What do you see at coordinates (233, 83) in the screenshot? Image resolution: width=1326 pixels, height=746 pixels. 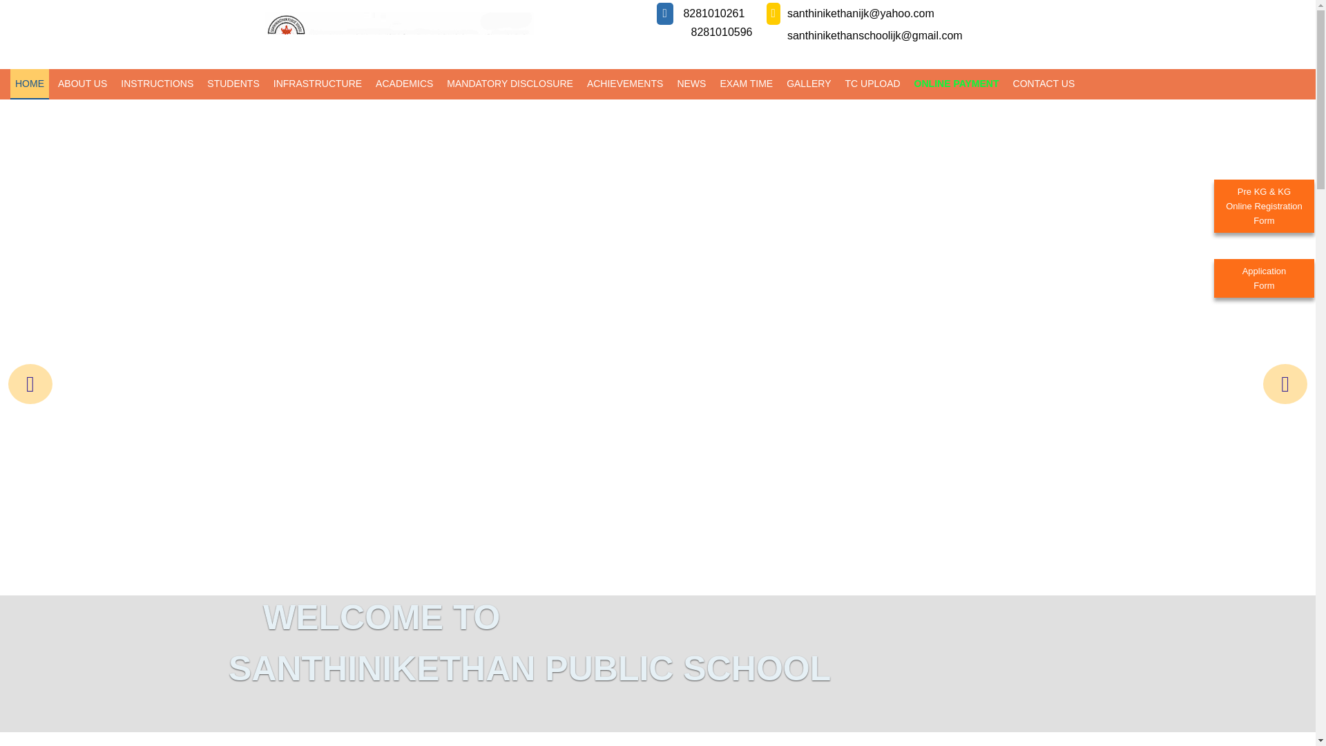 I see `STUDENTS` at bounding box center [233, 83].